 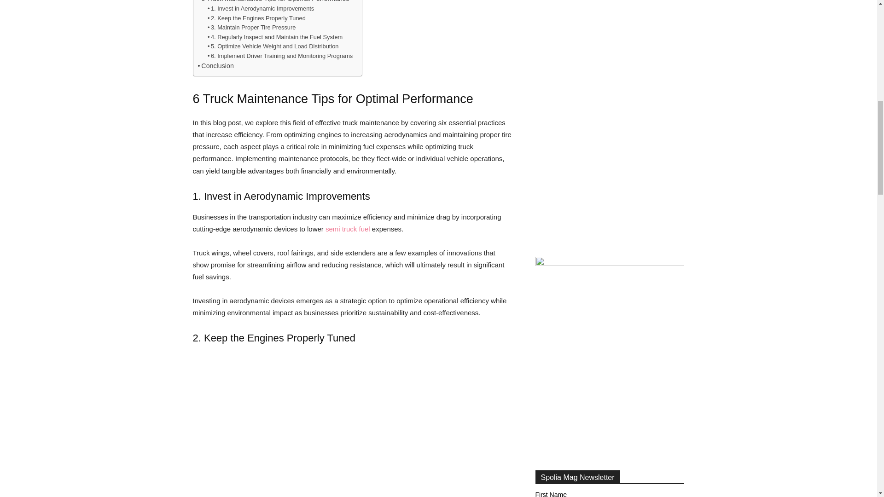 What do you see at coordinates (252, 28) in the screenshot?
I see `3. Maintain Proper Tire Pressure` at bounding box center [252, 28].